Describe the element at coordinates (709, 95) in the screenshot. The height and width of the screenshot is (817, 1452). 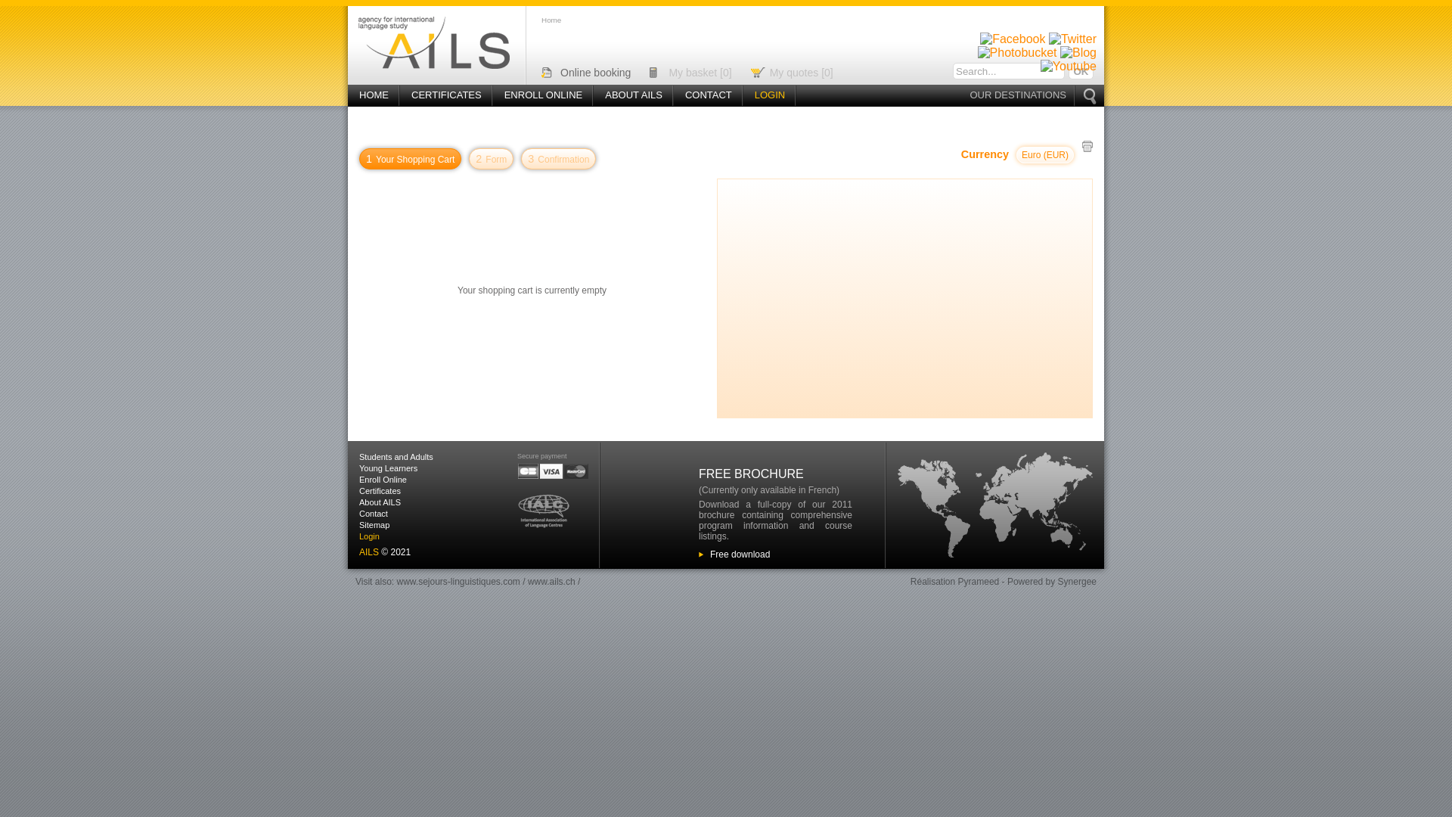
I see `CONTACT` at that location.